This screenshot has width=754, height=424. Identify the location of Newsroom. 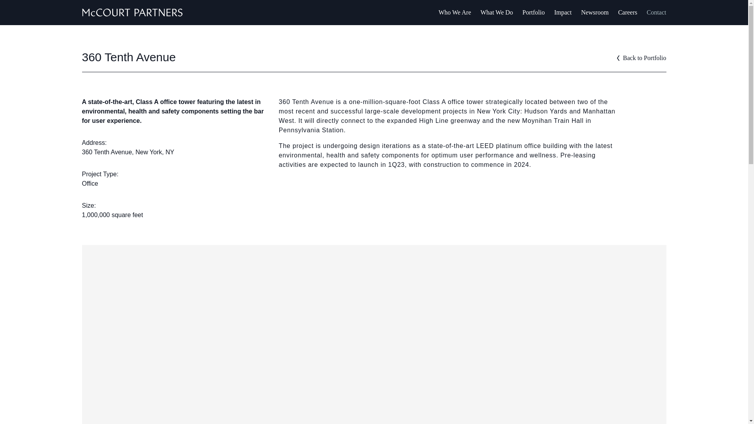
(595, 13).